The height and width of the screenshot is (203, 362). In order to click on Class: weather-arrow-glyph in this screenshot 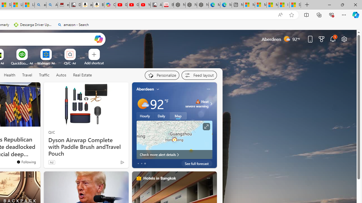, I will do `click(211, 104)`.